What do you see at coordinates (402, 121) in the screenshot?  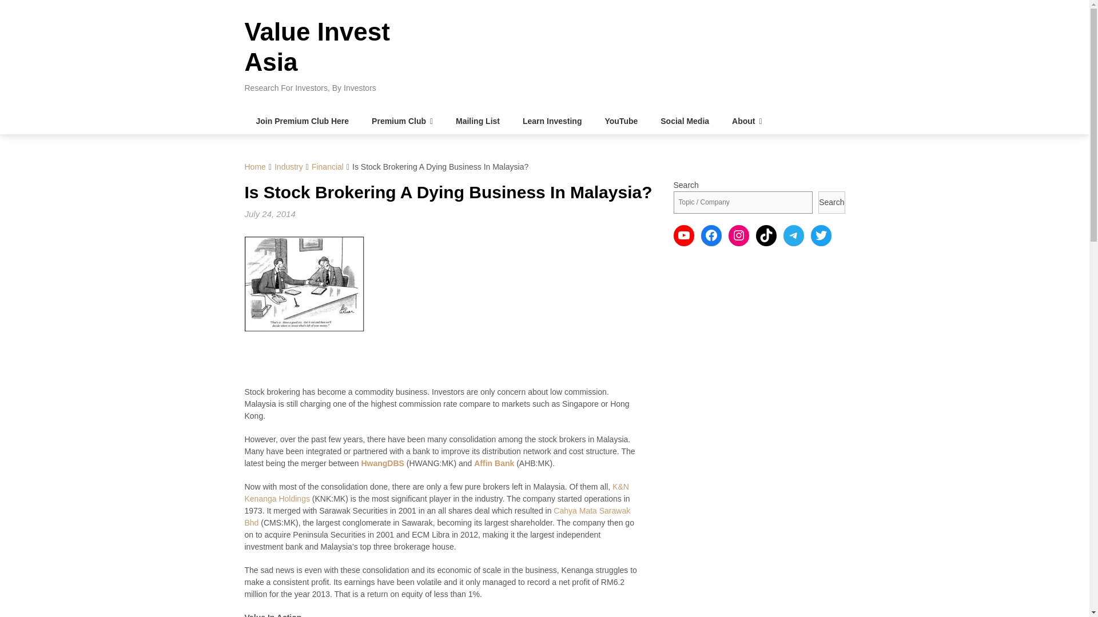 I see `Premium Club` at bounding box center [402, 121].